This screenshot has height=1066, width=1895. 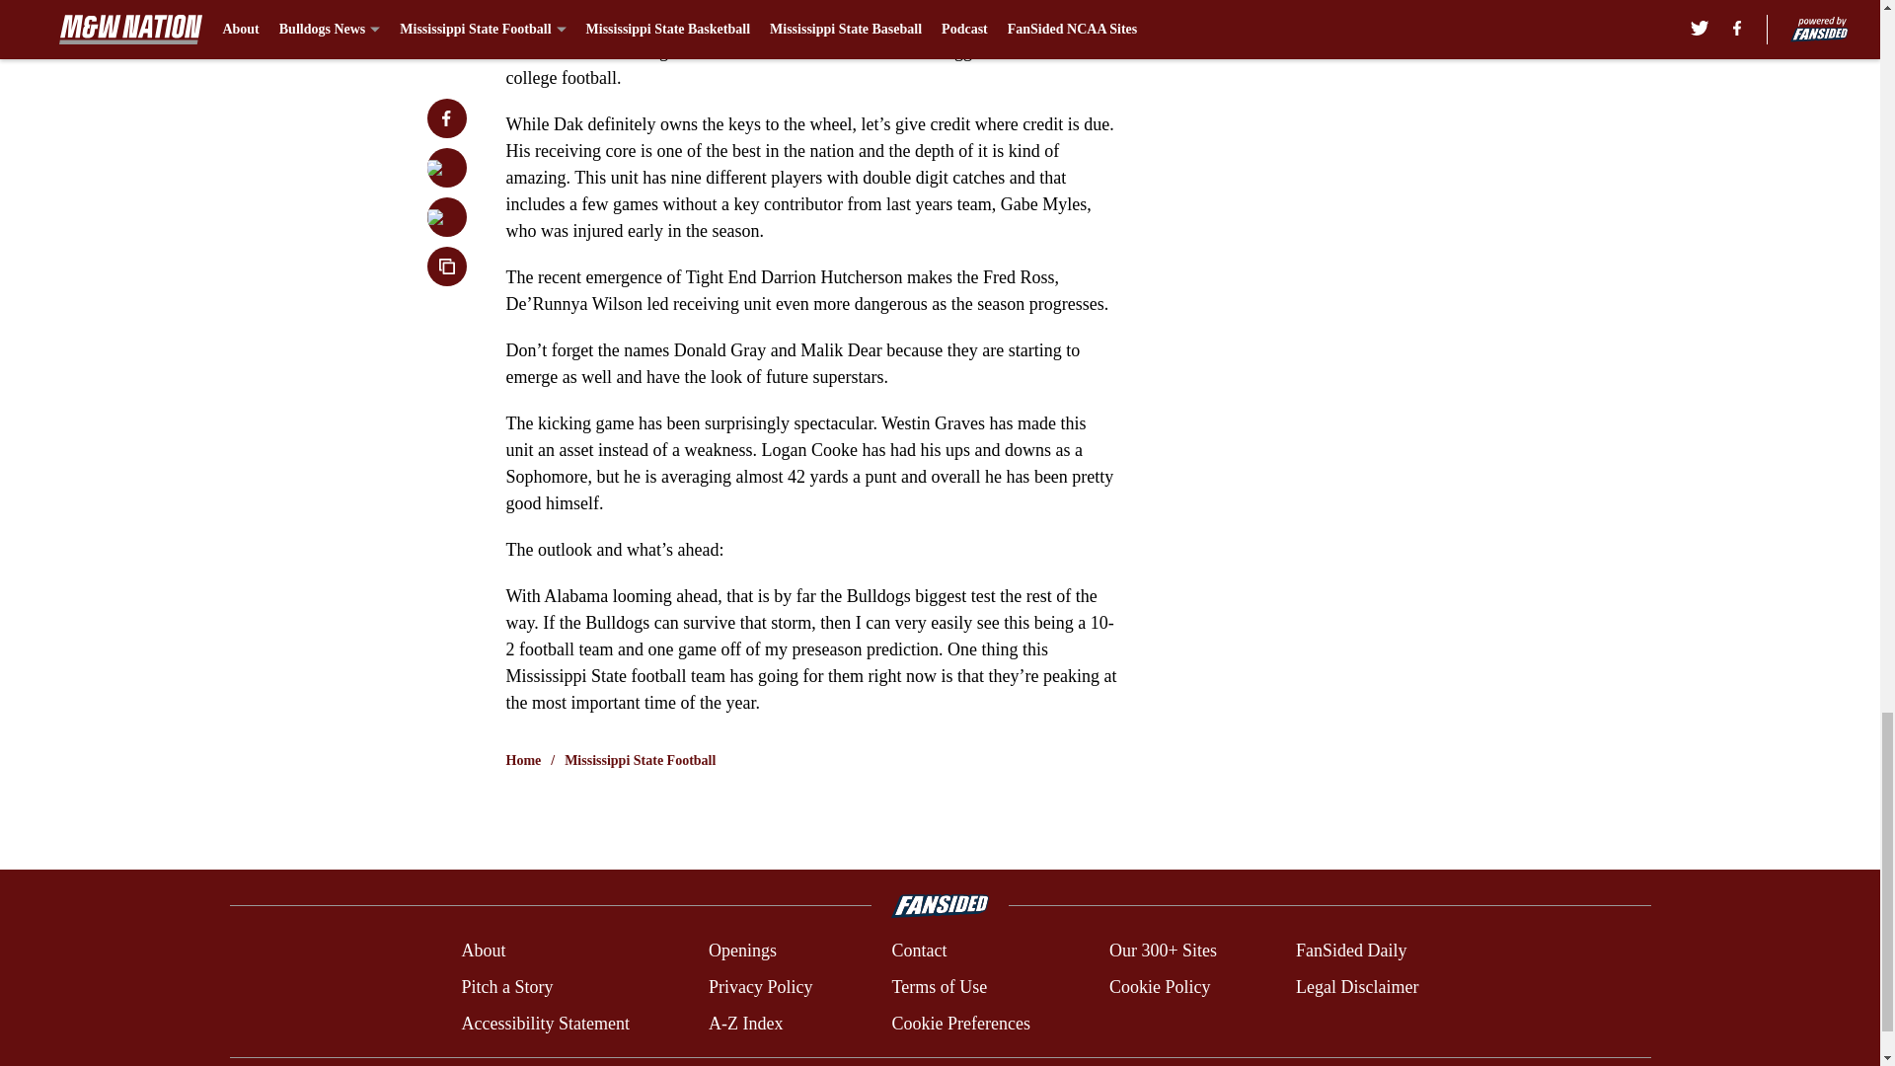 What do you see at coordinates (1352, 952) in the screenshot?
I see `FanSided Daily` at bounding box center [1352, 952].